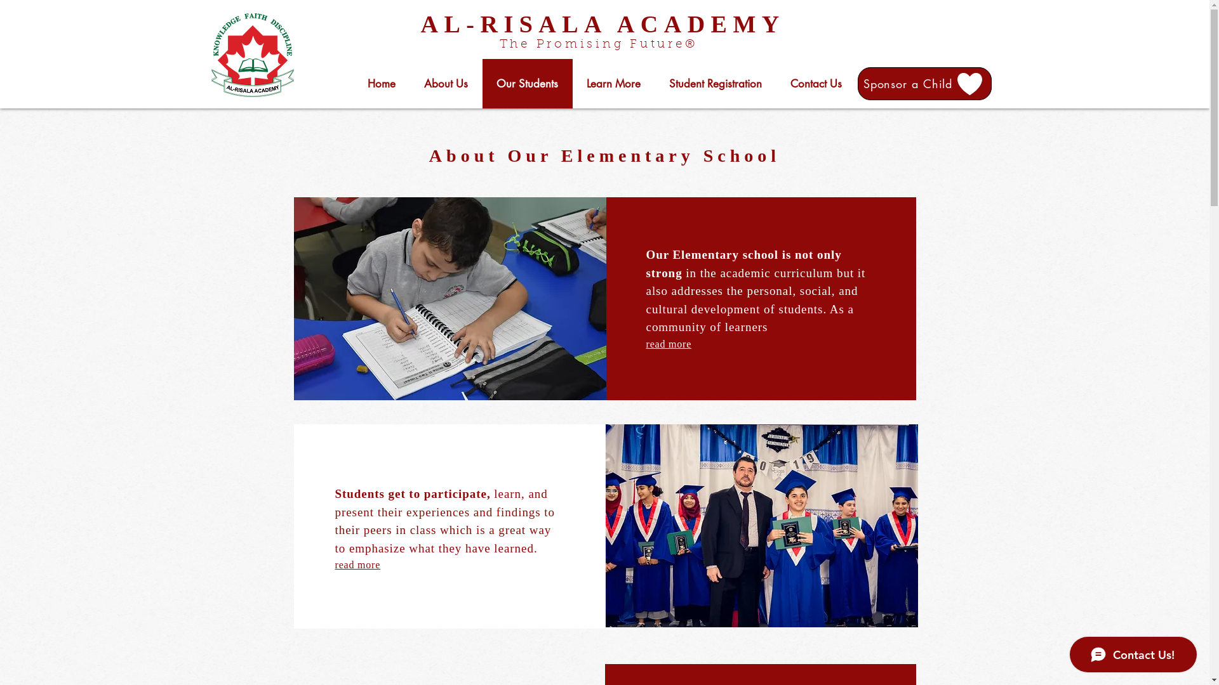 This screenshot has height=685, width=1219. I want to click on About Us, so click(446, 84).